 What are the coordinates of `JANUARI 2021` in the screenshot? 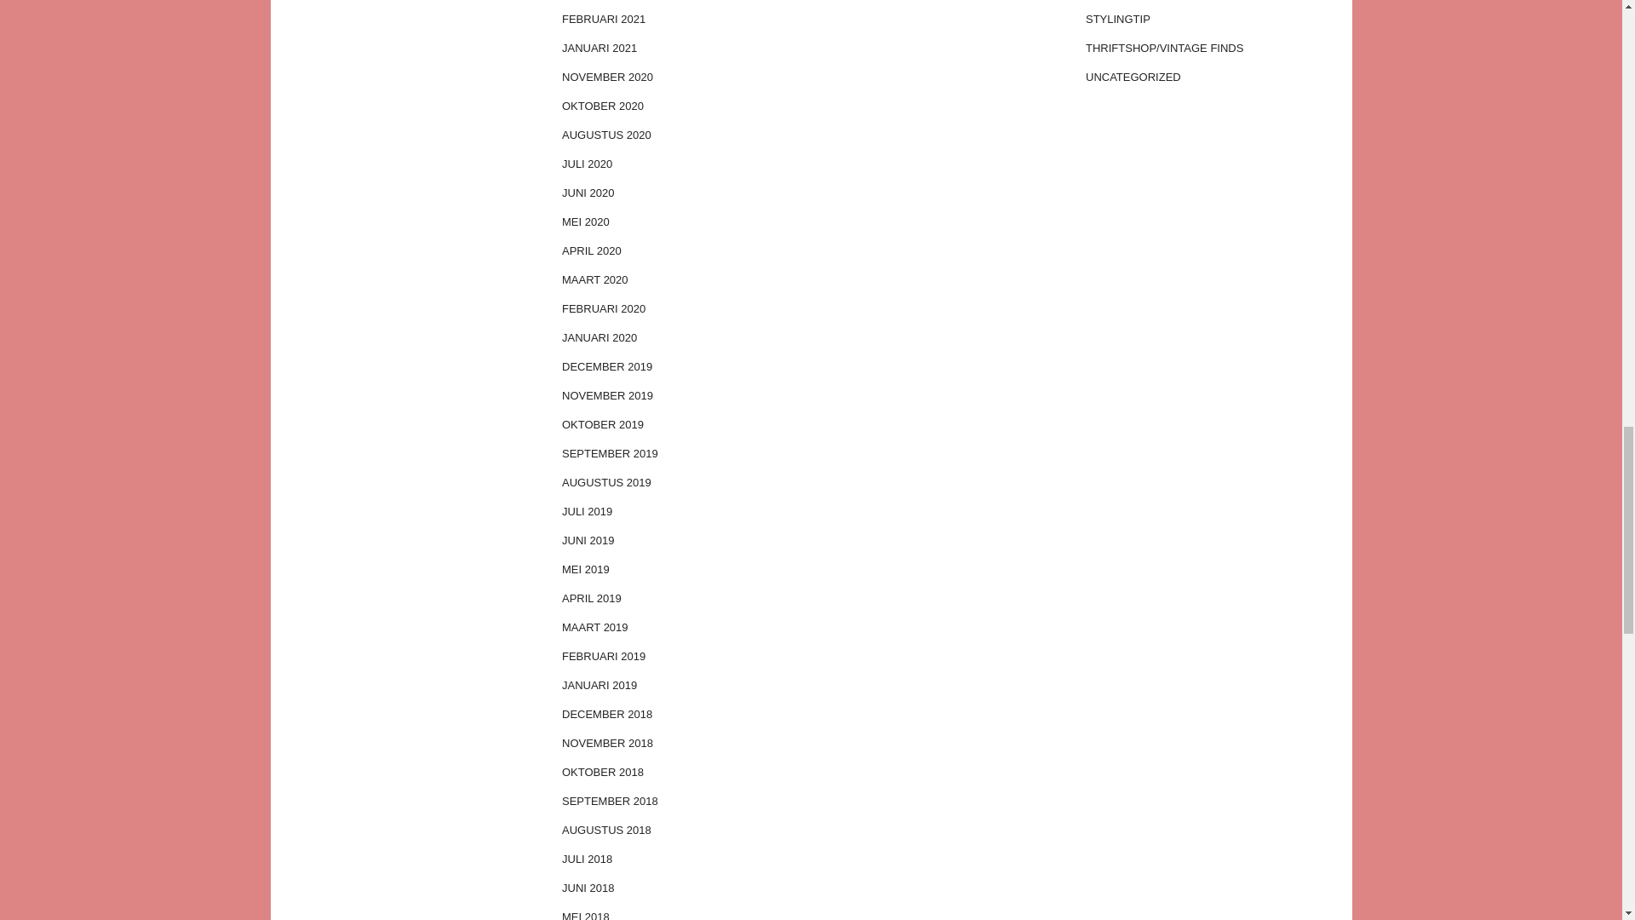 It's located at (680, 48).